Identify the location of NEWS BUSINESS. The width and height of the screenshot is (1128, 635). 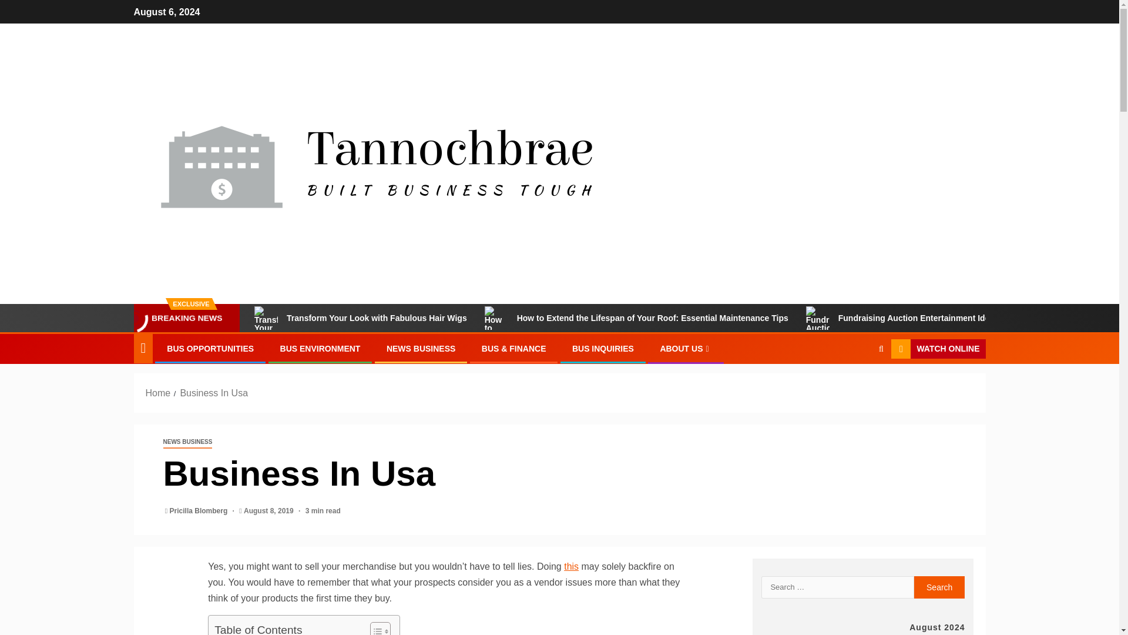
(188, 442).